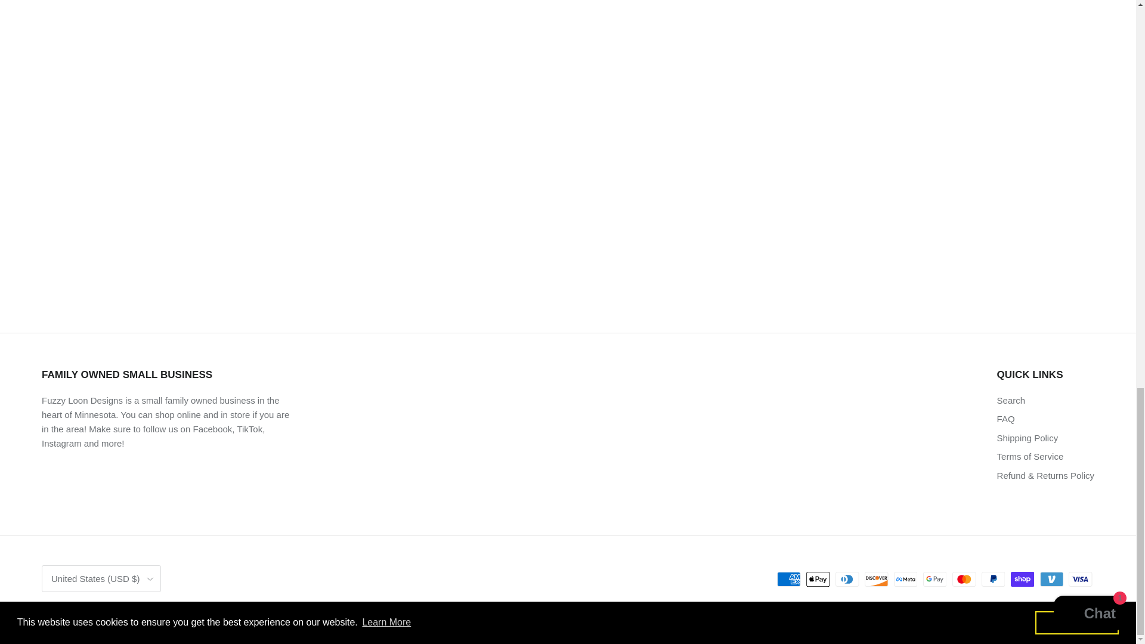 Image resolution: width=1145 pixels, height=644 pixels. I want to click on Venmo, so click(1051, 579).